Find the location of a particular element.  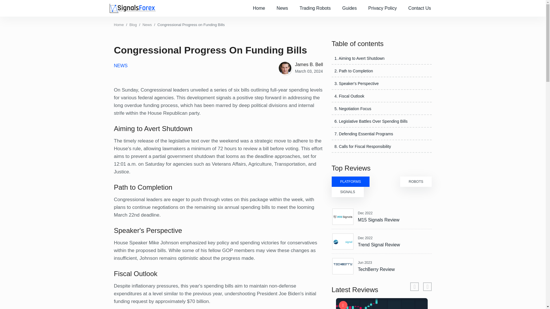

M15 Signals Review is located at coordinates (378, 220).